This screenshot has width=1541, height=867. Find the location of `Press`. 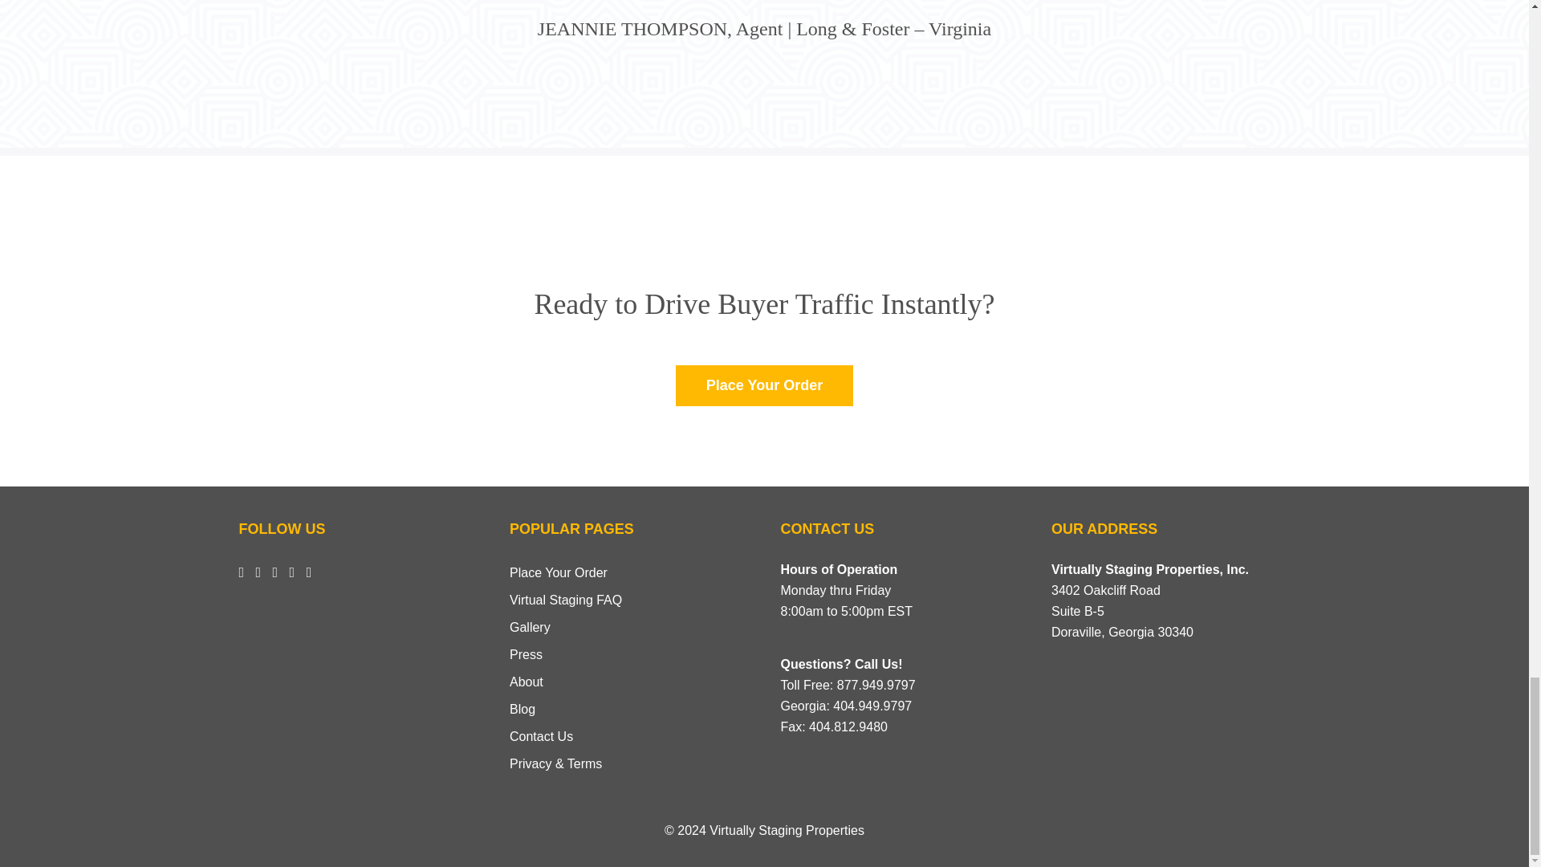

Press is located at coordinates (526, 654).